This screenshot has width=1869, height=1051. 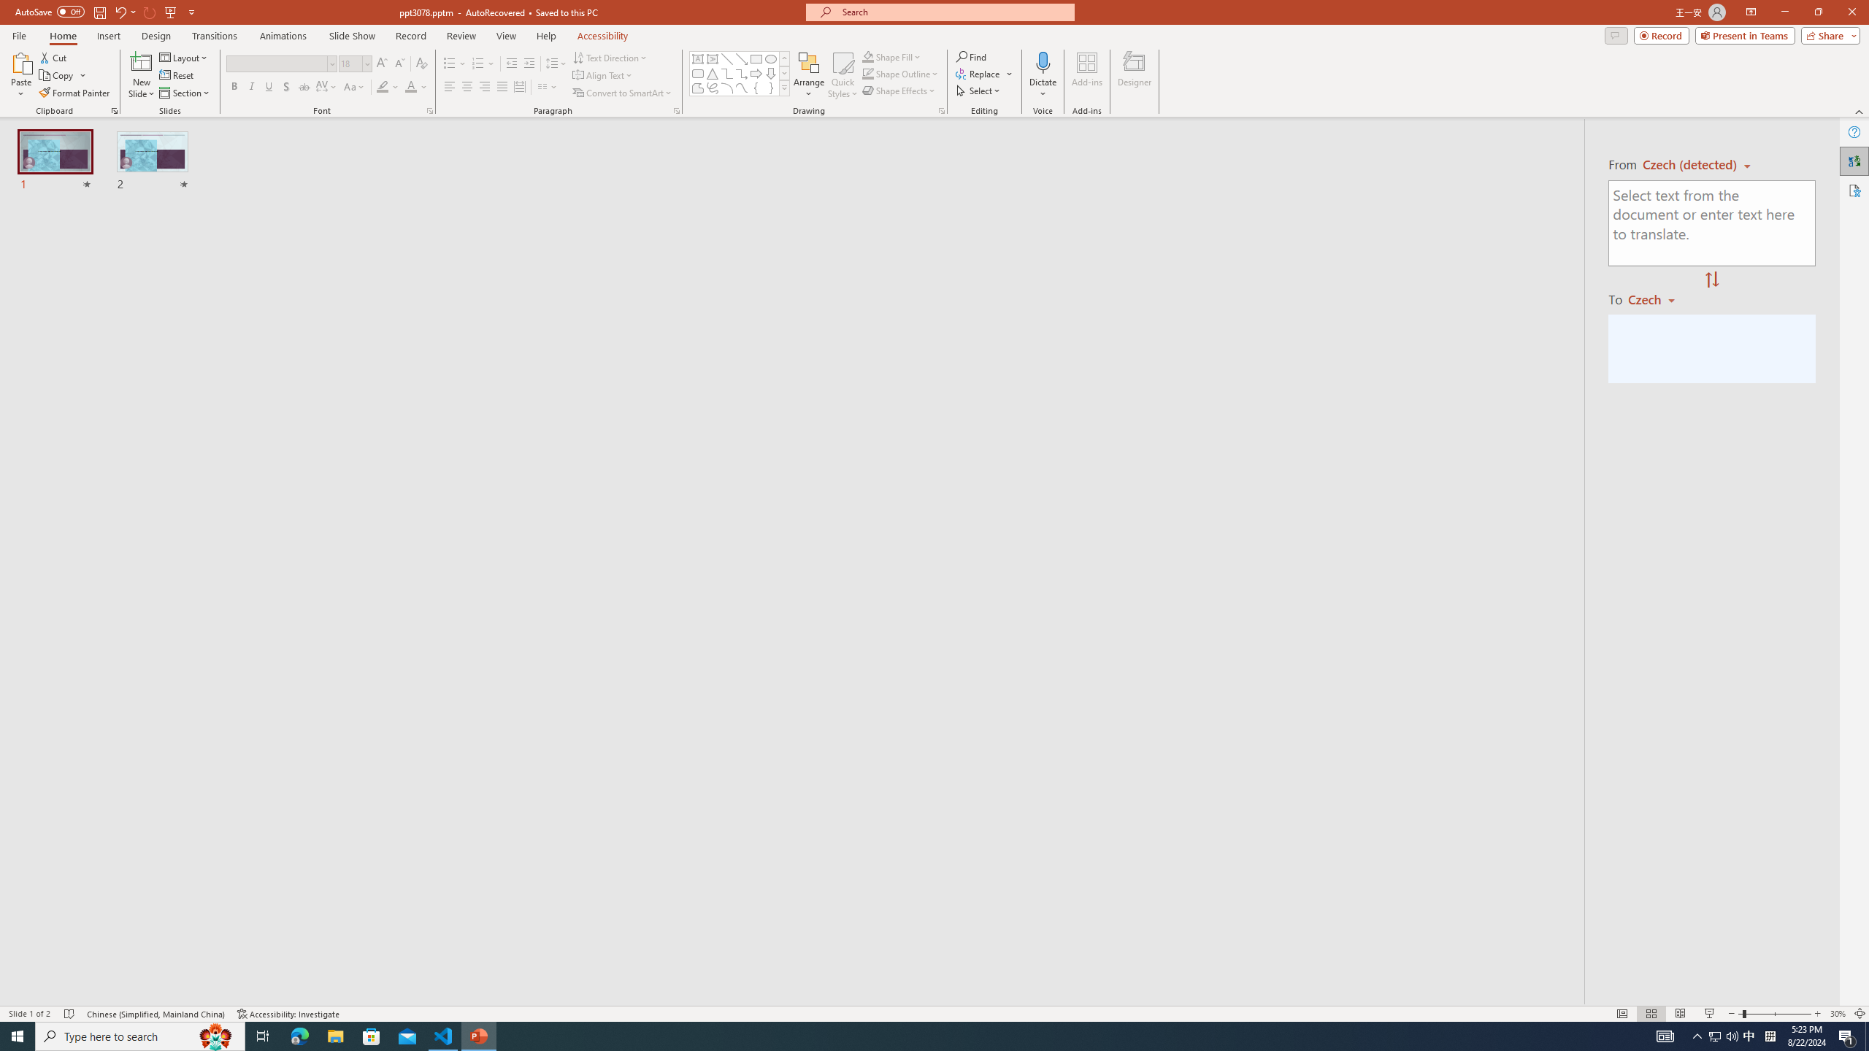 What do you see at coordinates (623, 685) in the screenshot?
I see `Debug Console (Ctrl+Shift+Y)` at bounding box center [623, 685].